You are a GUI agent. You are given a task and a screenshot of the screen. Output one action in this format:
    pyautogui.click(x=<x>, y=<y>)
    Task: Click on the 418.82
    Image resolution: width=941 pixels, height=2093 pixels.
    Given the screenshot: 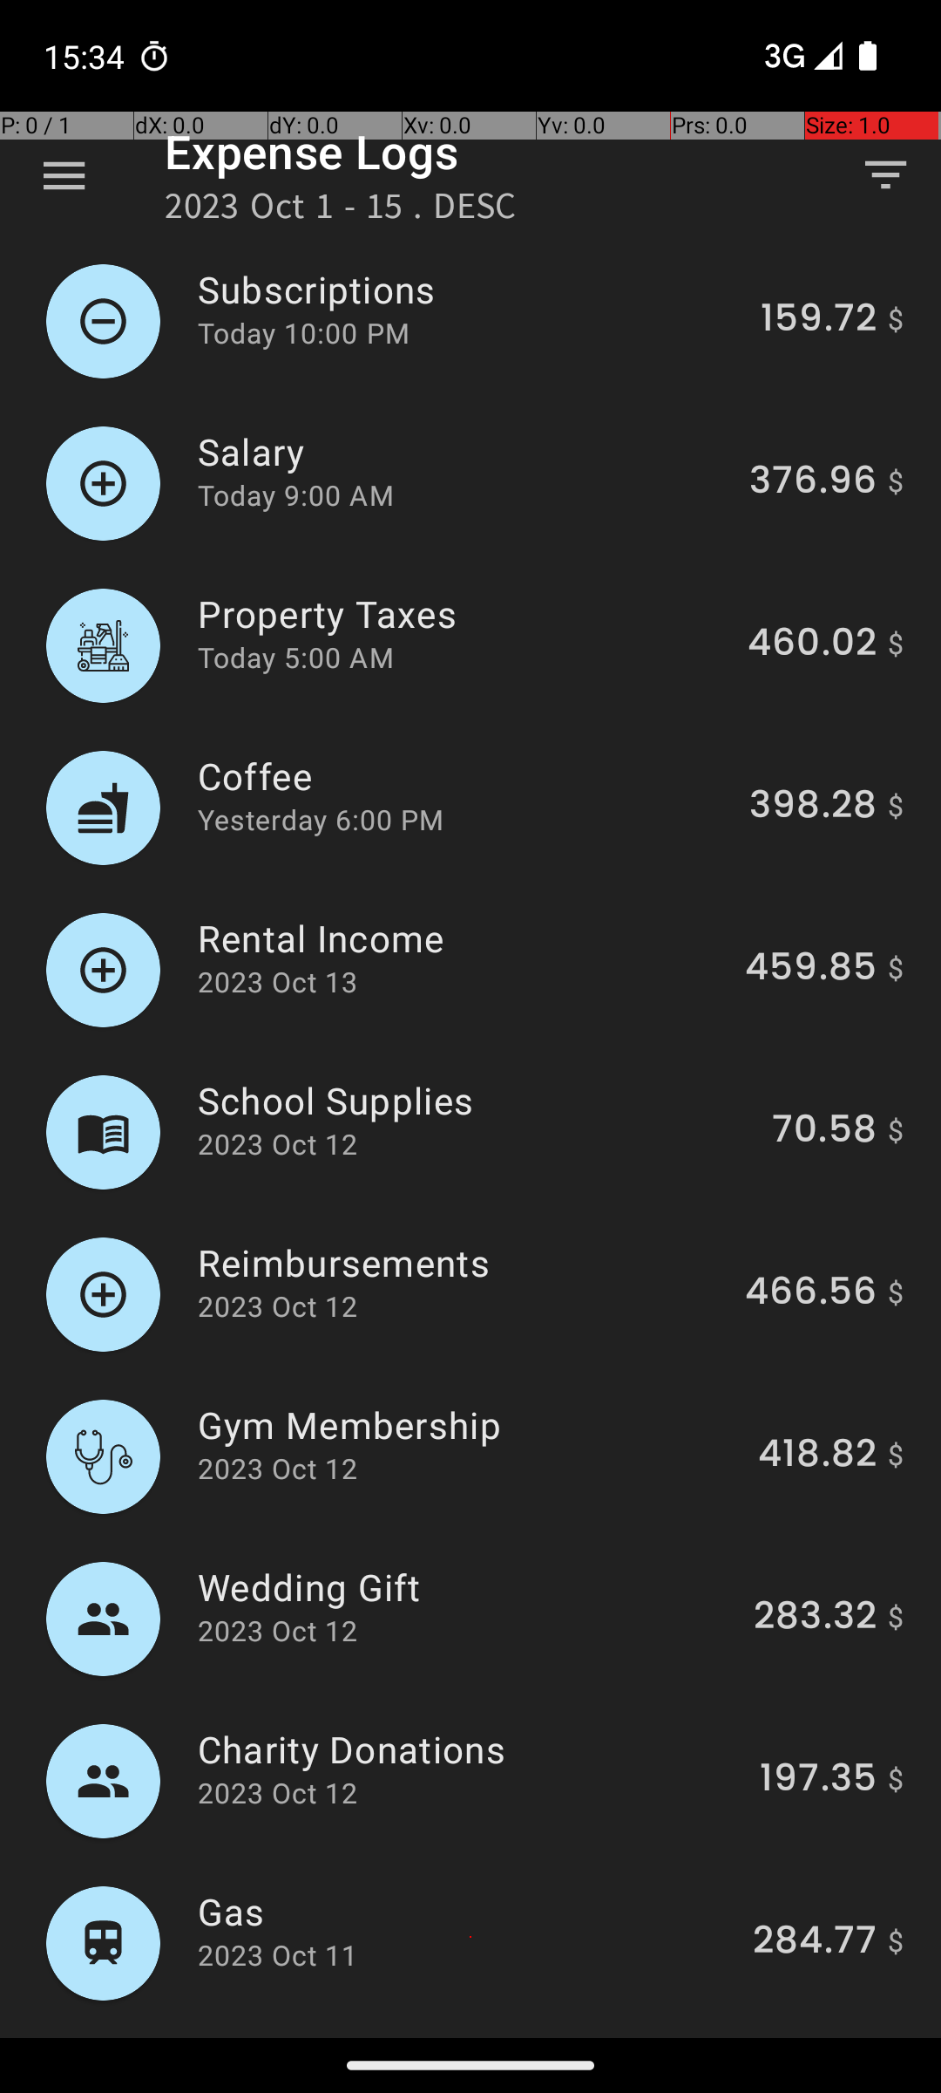 What is the action you would take?
    pyautogui.click(x=817, y=1456)
    